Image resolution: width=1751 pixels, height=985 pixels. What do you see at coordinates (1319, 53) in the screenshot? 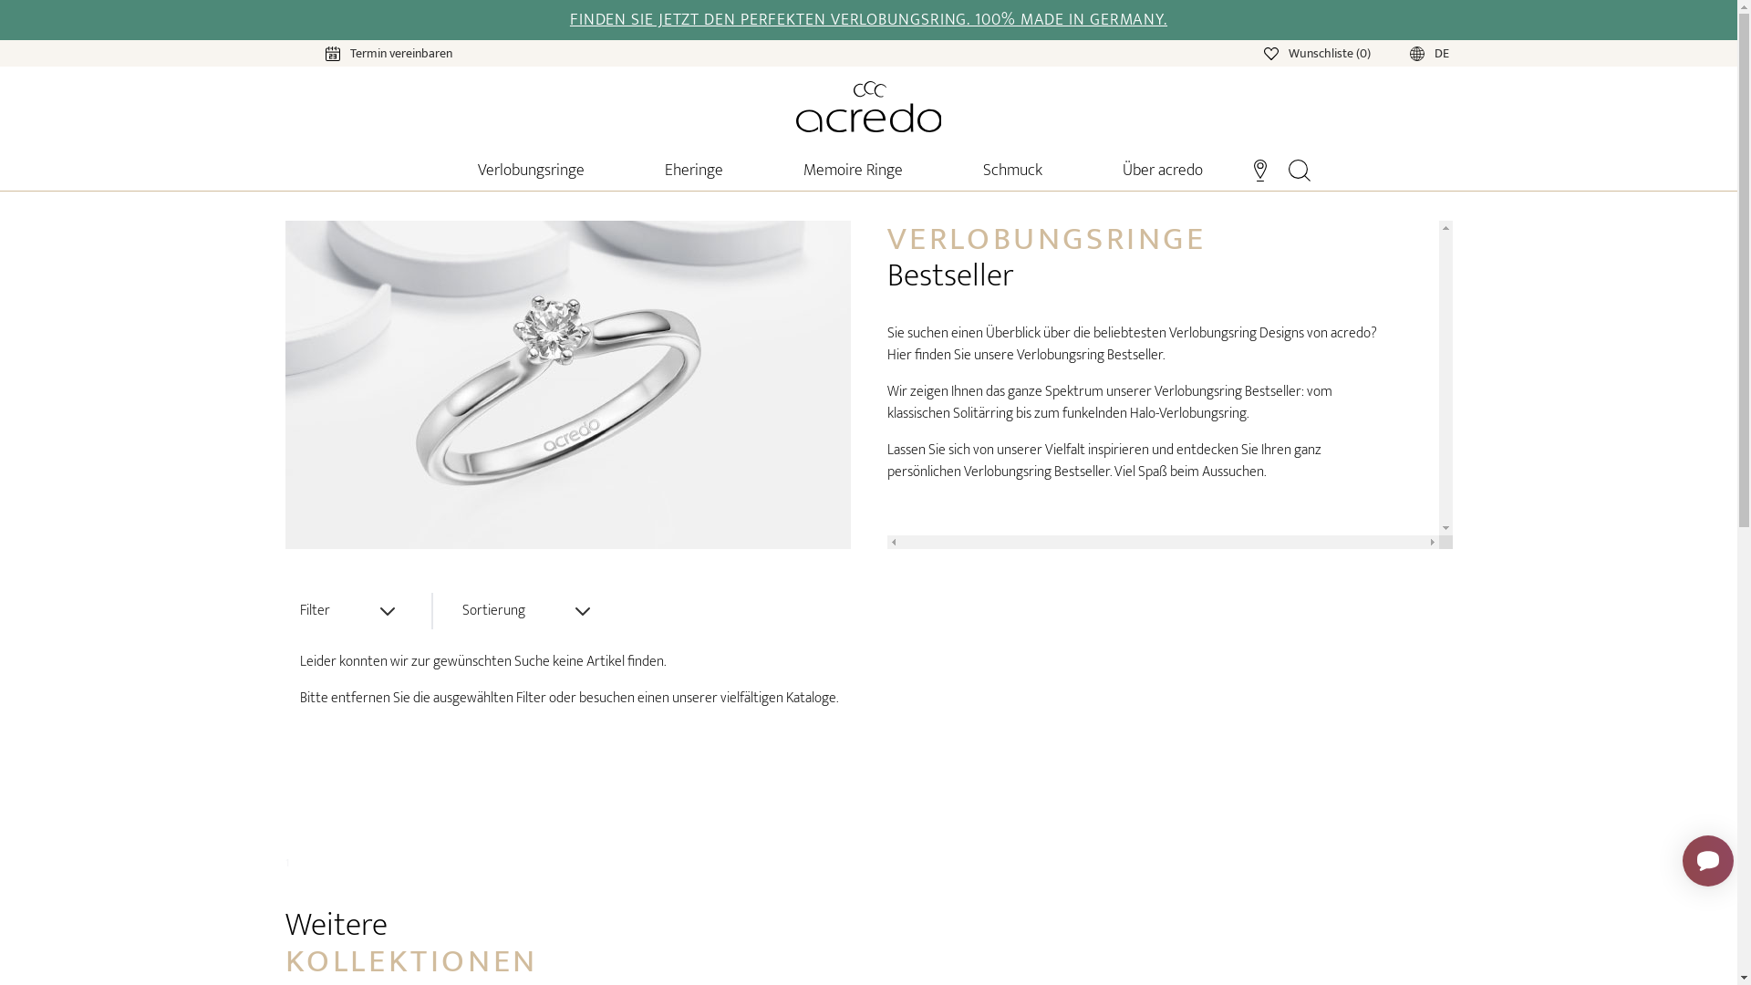
I see `Wunschliste (0)` at bounding box center [1319, 53].